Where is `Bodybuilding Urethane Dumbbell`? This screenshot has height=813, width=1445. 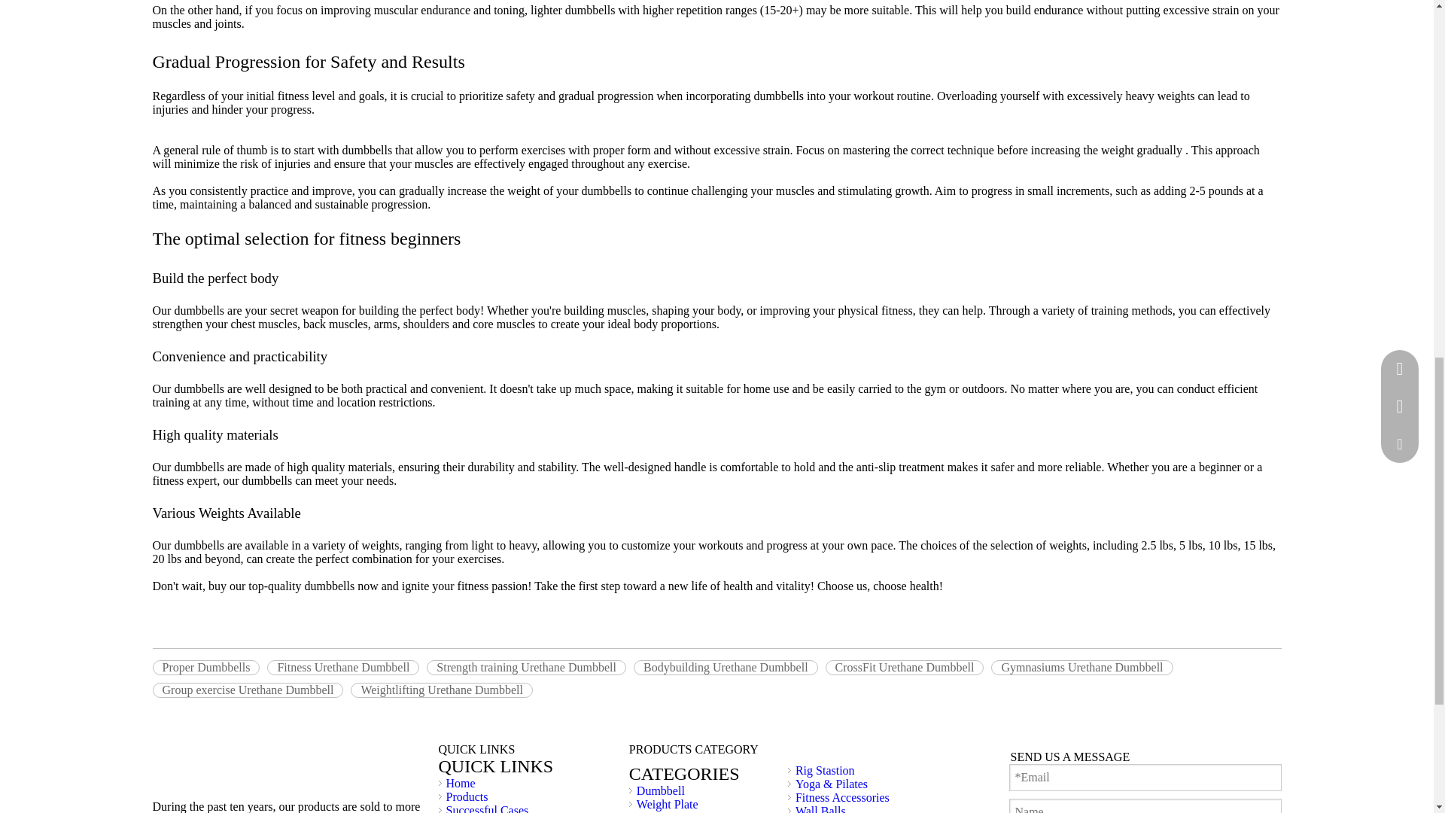 Bodybuilding Urethane Dumbbell is located at coordinates (726, 667).